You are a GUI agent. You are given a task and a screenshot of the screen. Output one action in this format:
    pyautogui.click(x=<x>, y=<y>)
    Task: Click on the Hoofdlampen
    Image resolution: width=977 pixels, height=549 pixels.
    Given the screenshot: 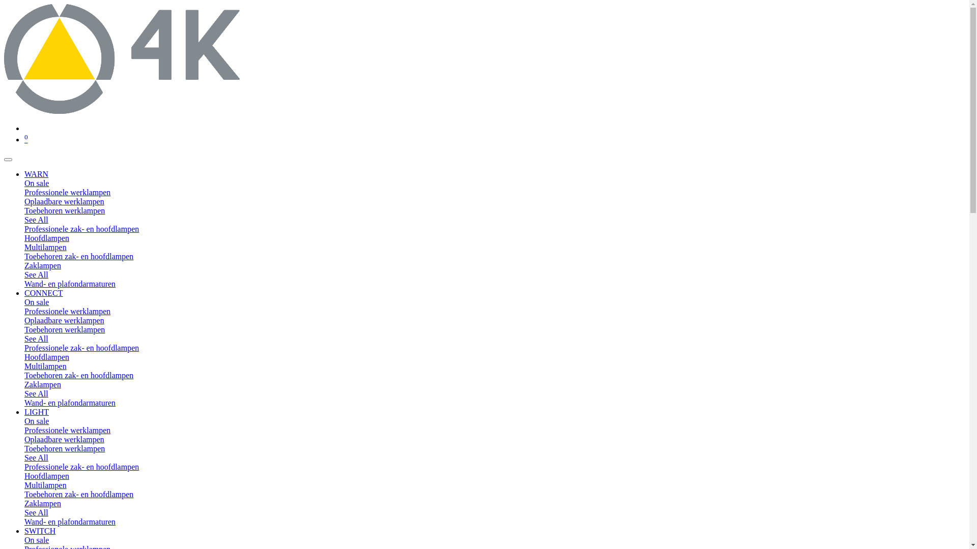 What is the action you would take?
    pyautogui.click(x=47, y=357)
    